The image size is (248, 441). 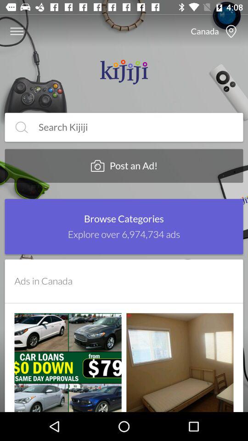 What do you see at coordinates (124, 72) in the screenshot?
I see `click on the logo kijiji` at bounding box center [124, 72].